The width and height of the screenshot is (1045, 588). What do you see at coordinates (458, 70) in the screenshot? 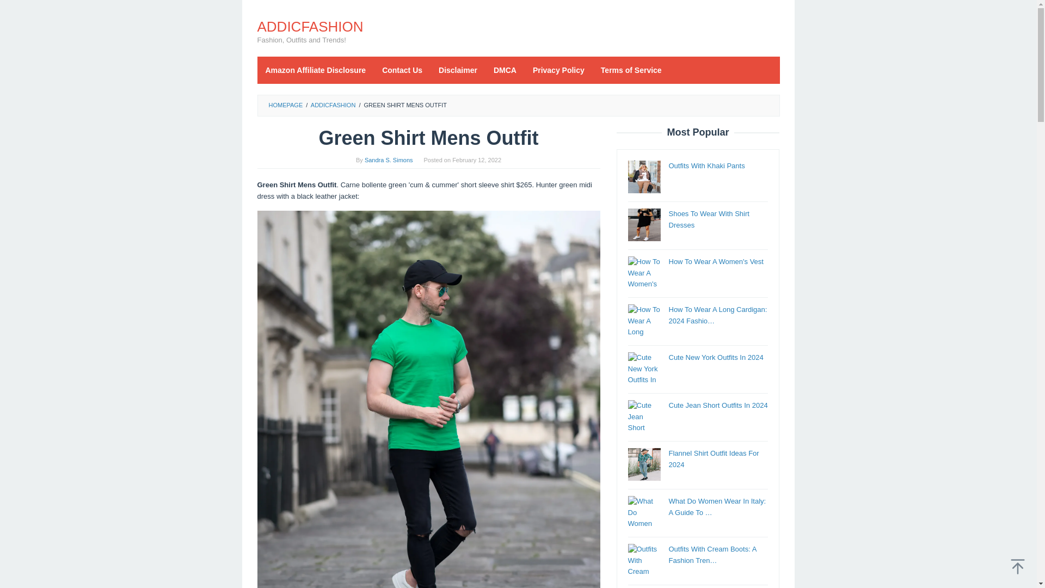
I see `Disclaimer` at bounding box center [458, 70].